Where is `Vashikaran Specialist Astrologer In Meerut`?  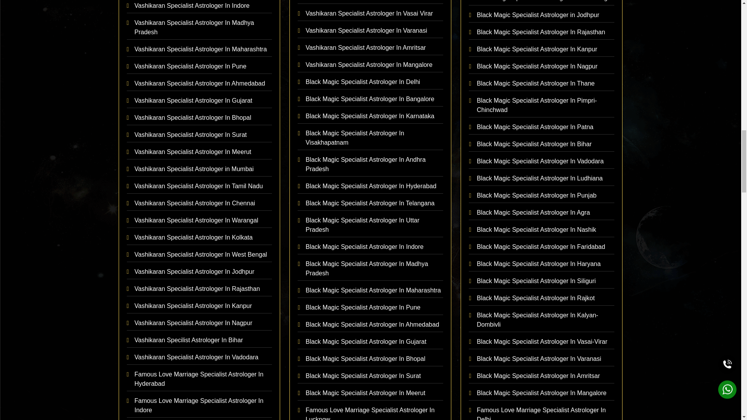
Vashikaran Specialist Astrologer In Meerut is located at coordinates (200, 152).